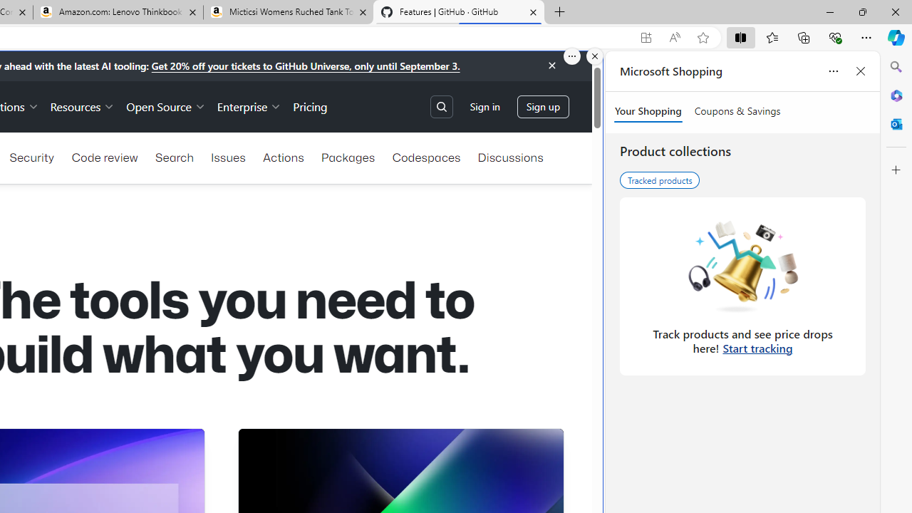  What do you see at coordinates (510, 157) in the screenshot?
I see `Discussions` at bounding box center [510, 157].